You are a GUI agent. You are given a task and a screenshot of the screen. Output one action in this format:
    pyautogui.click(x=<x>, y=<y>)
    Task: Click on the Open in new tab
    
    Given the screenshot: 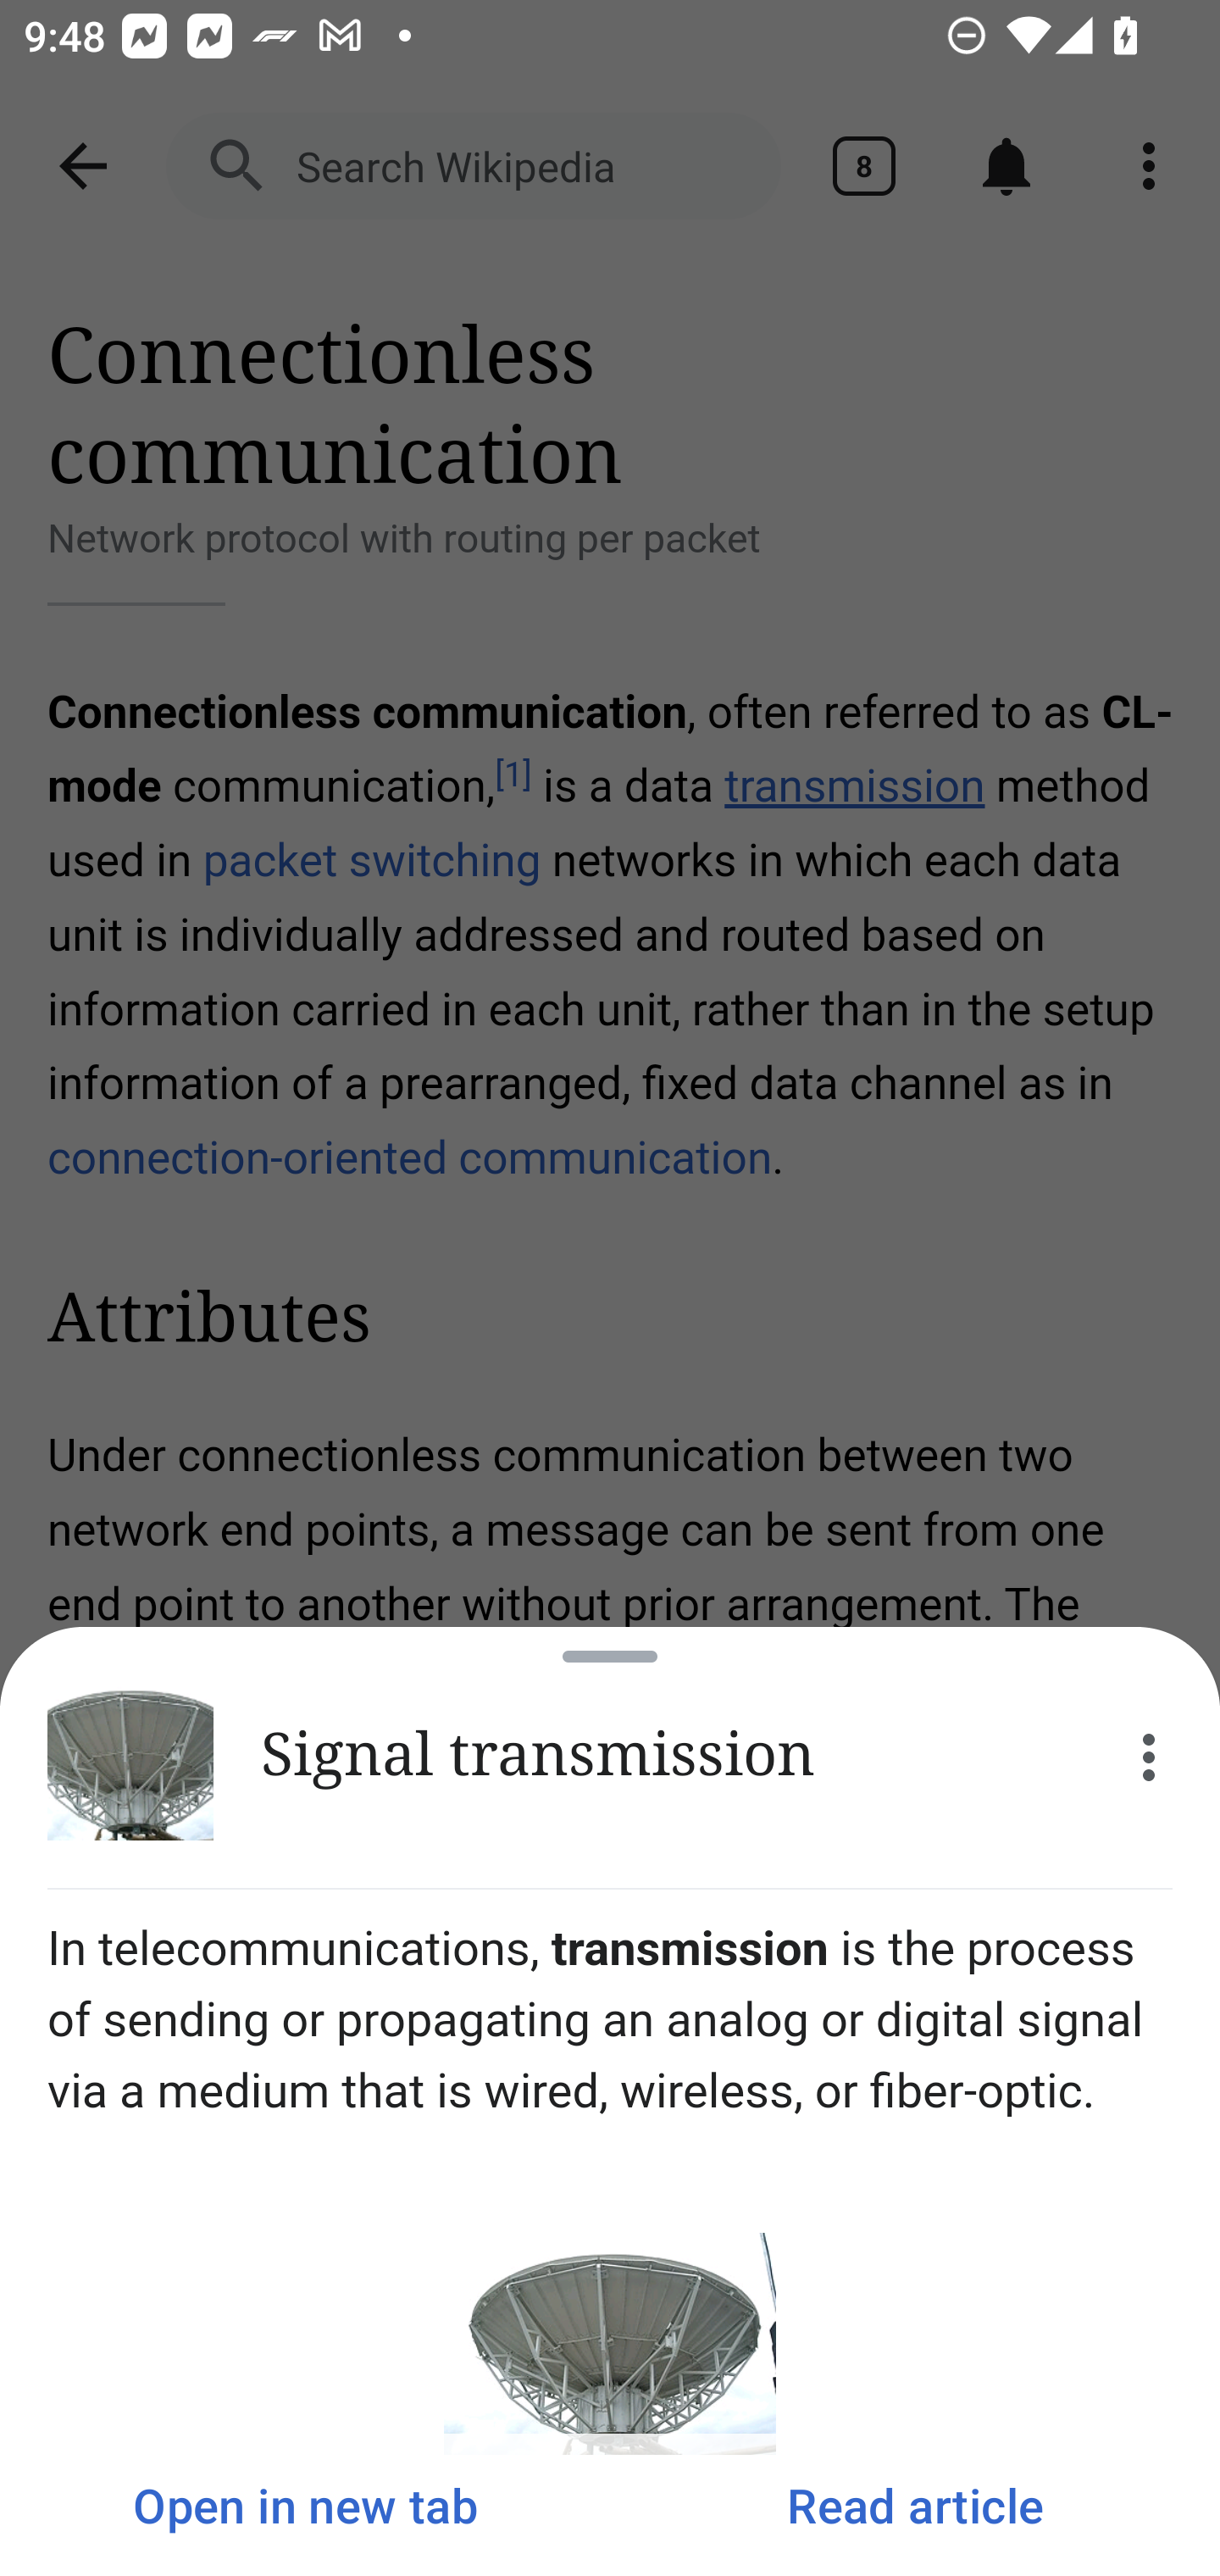 What is the action you would take?
    pyautogui.click(x=305, y=2505)
    